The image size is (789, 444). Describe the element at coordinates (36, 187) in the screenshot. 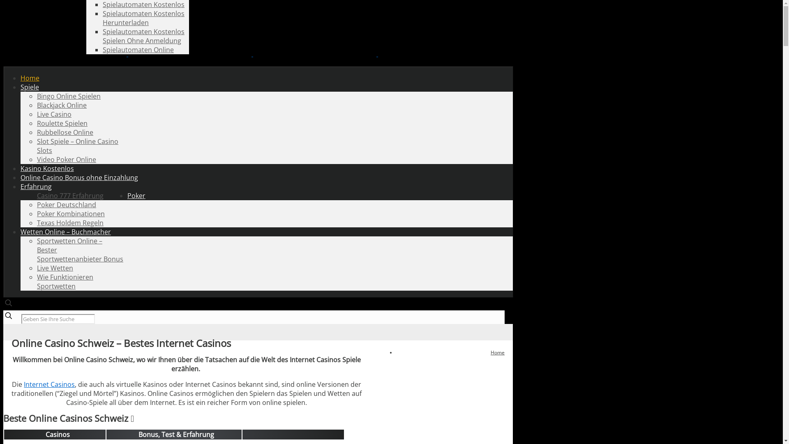

I see `Erfahrung` at that location.